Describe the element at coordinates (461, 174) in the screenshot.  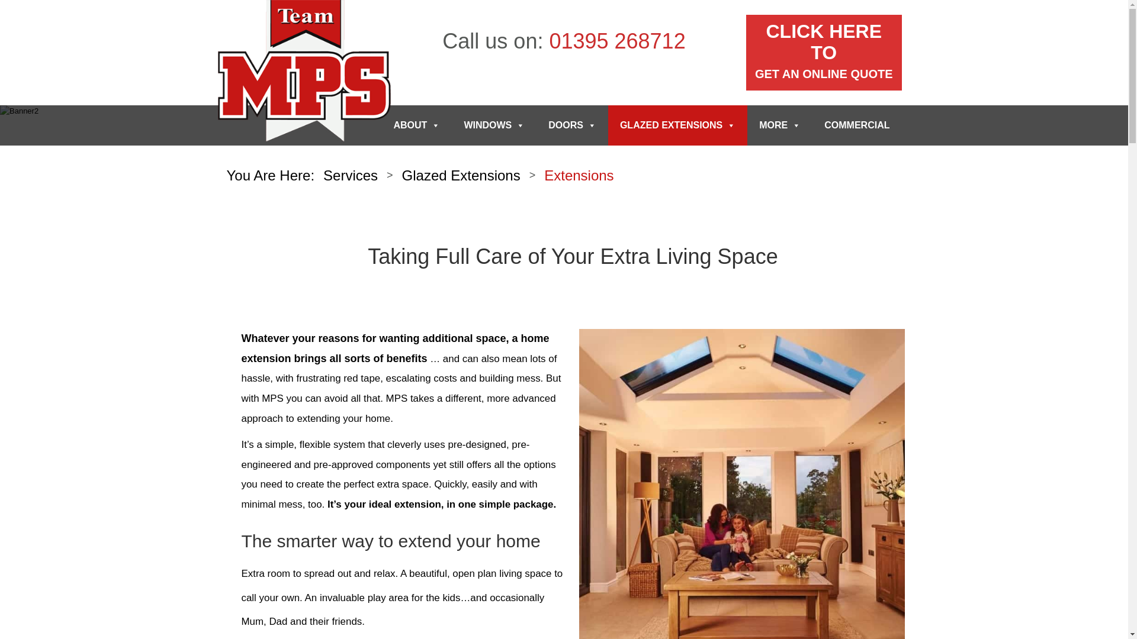
I see `Services` at that location.